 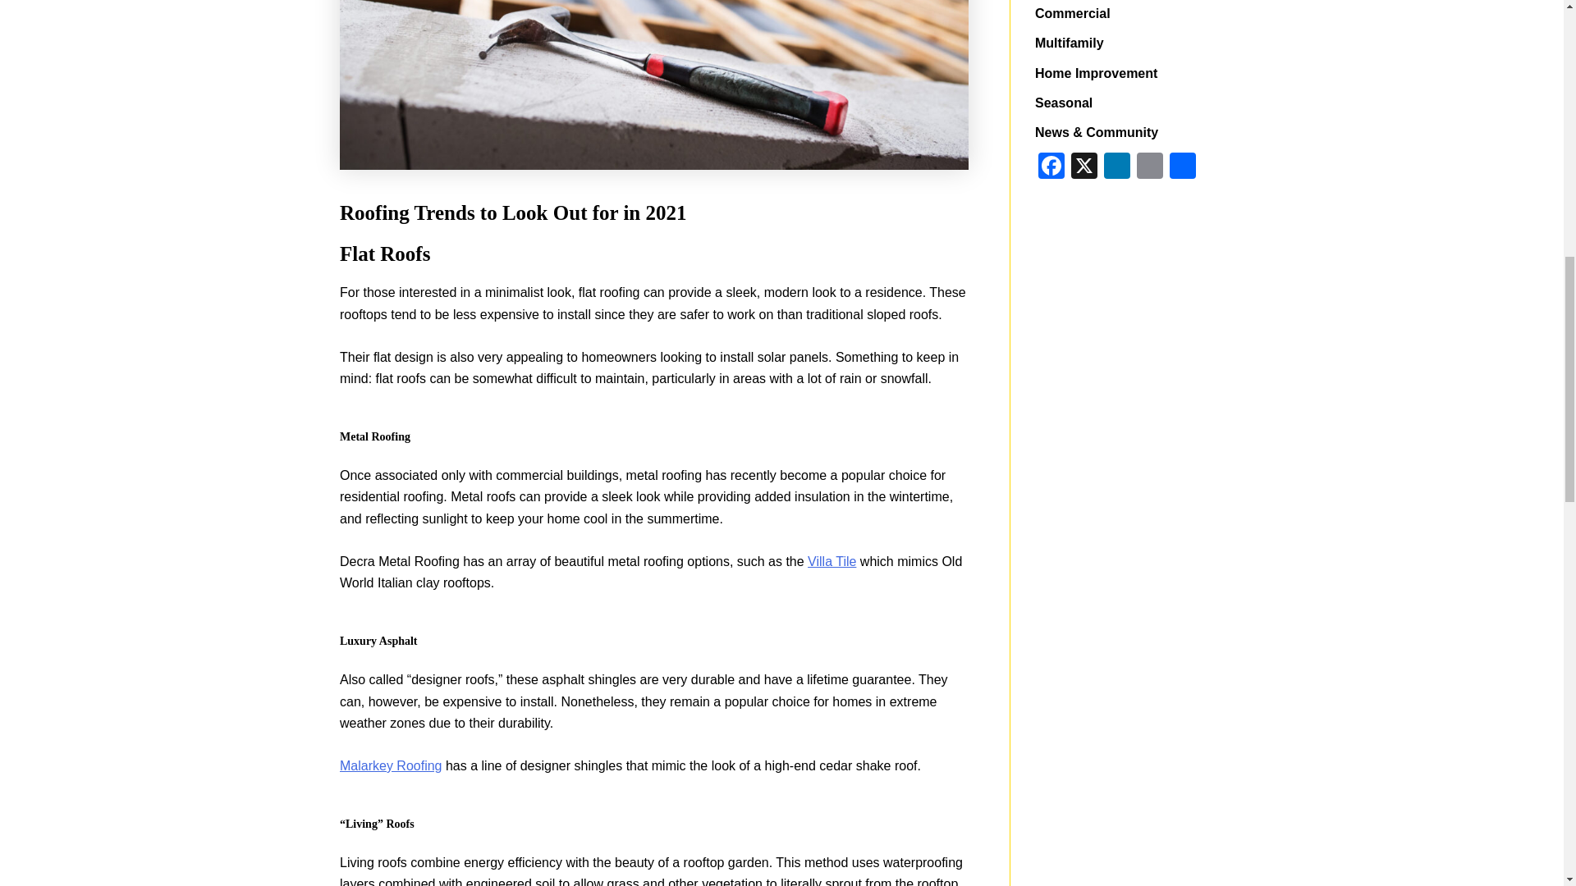 What do you see at coordinates (1083, 167) in the screenshot?
I see `X` at bounding box center [1083, 167].